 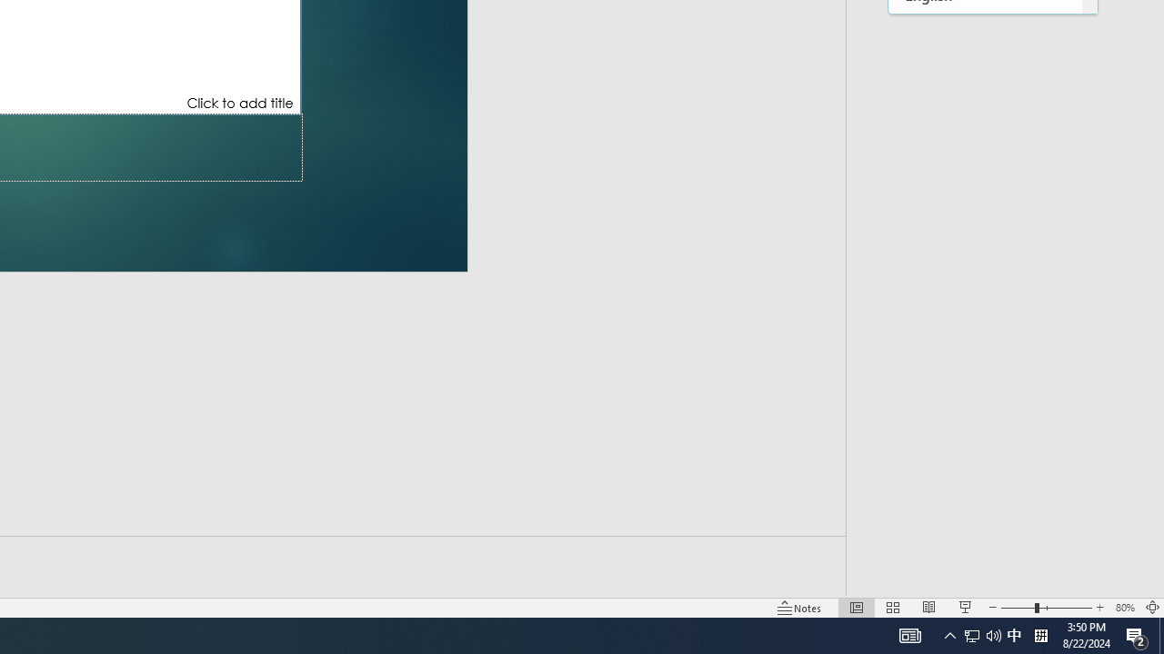 I want to click on French, so click(x=985, y=218).